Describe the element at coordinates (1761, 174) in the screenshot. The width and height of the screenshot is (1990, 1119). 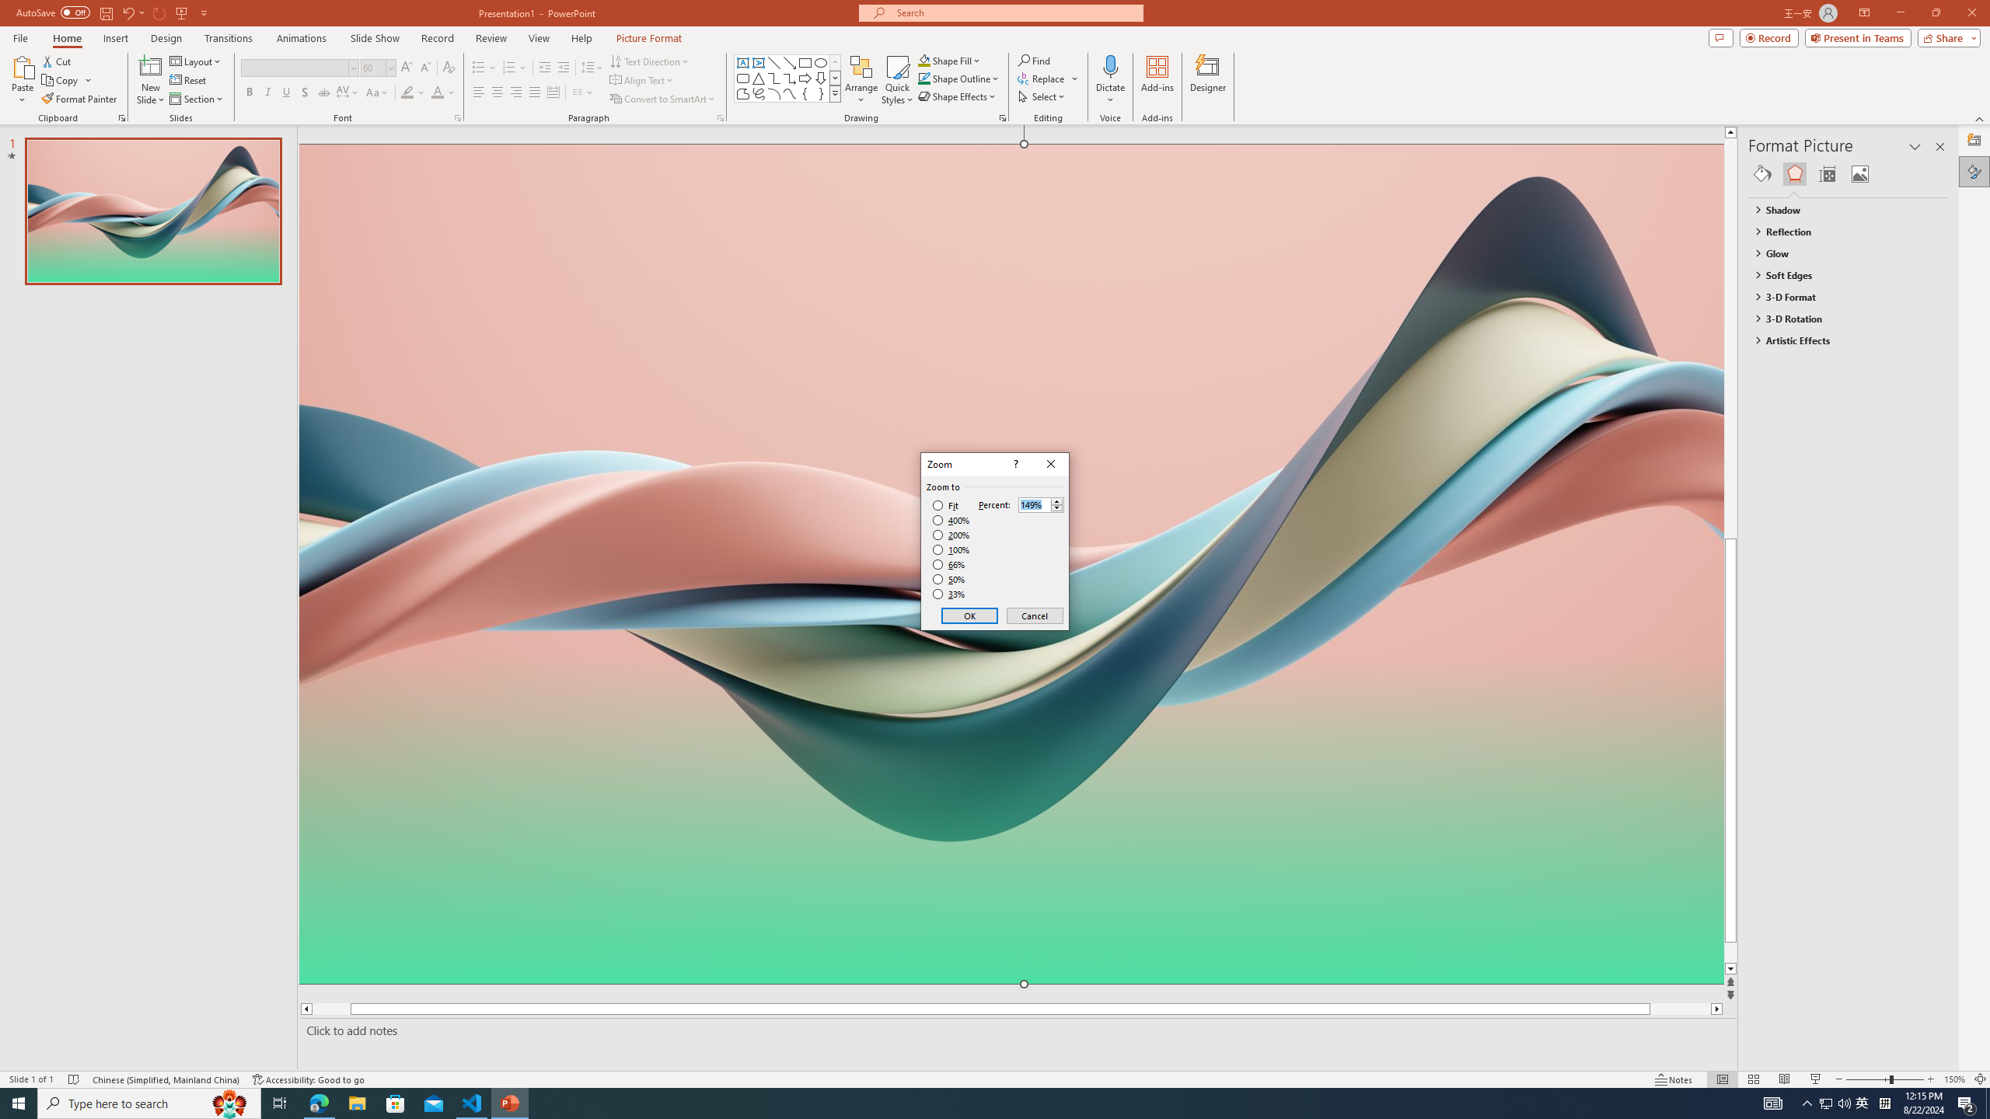
I see `Fill & Line` at that location.